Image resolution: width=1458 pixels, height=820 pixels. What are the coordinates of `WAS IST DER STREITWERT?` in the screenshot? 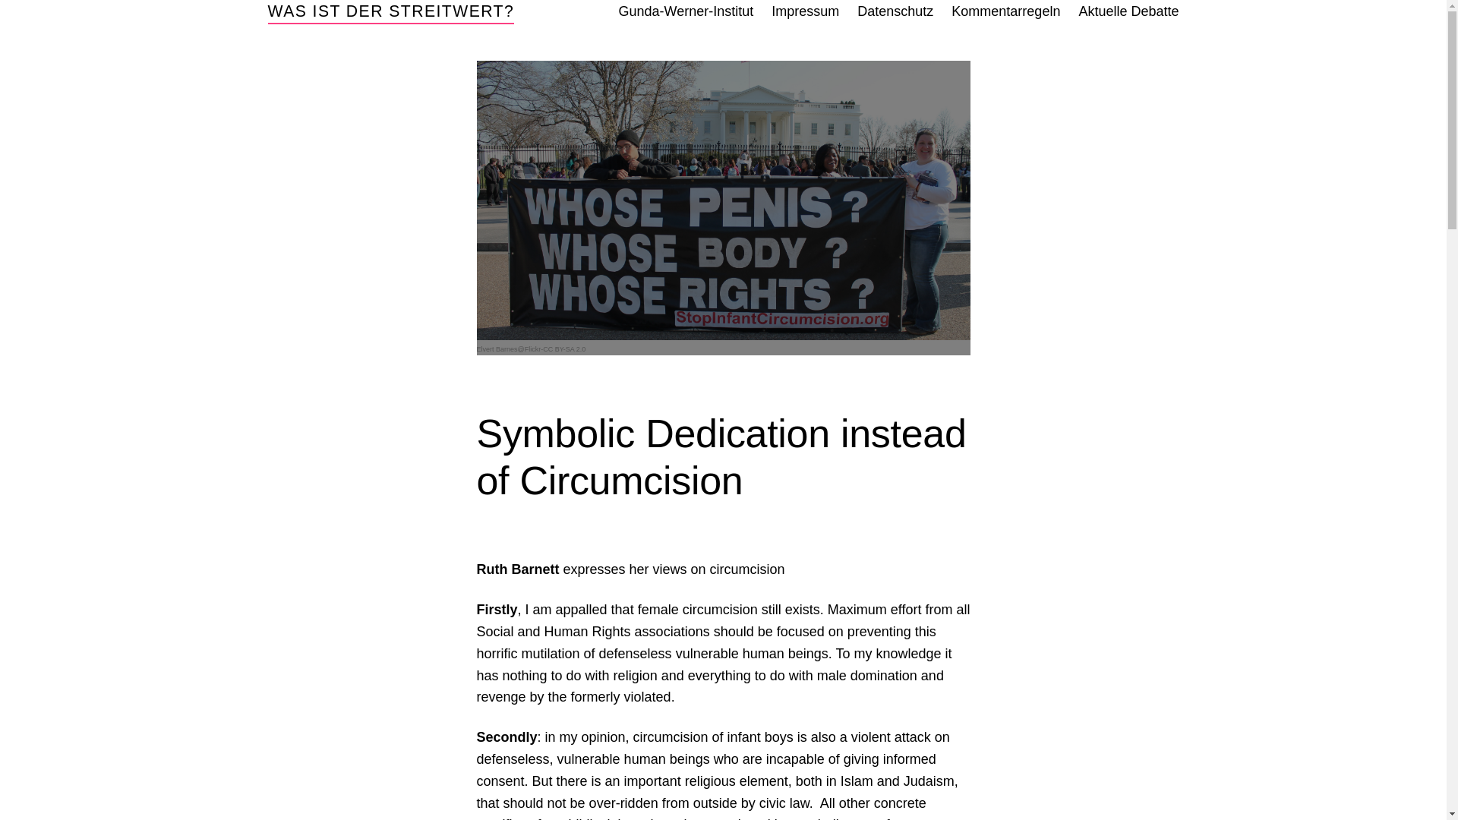 It's located at (390, 11).